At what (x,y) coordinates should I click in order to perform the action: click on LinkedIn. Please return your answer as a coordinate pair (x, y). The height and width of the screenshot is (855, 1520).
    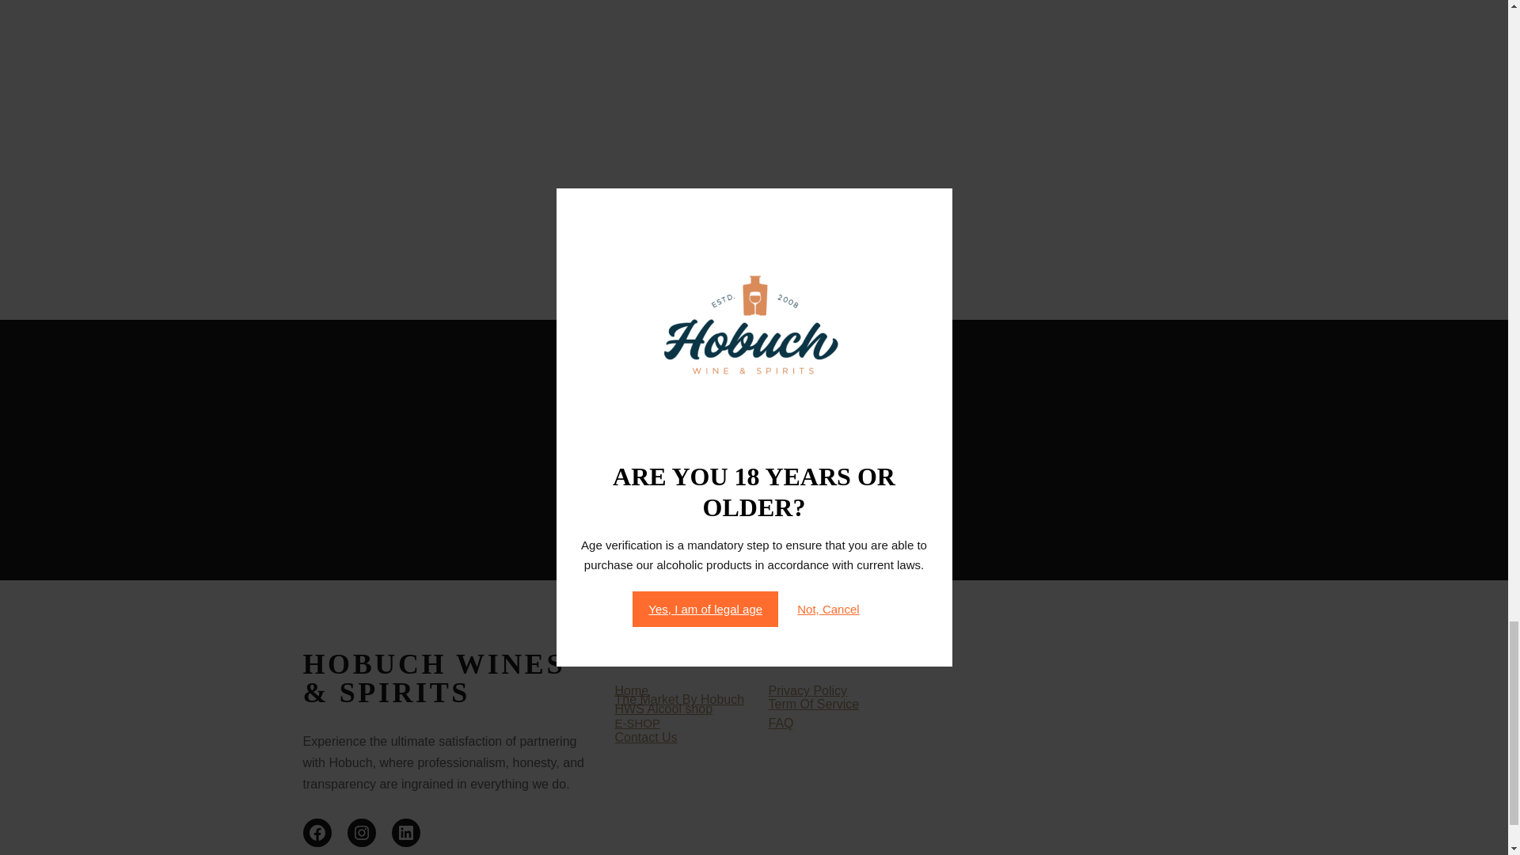
    Looking at the image, I should click on (405, 833).